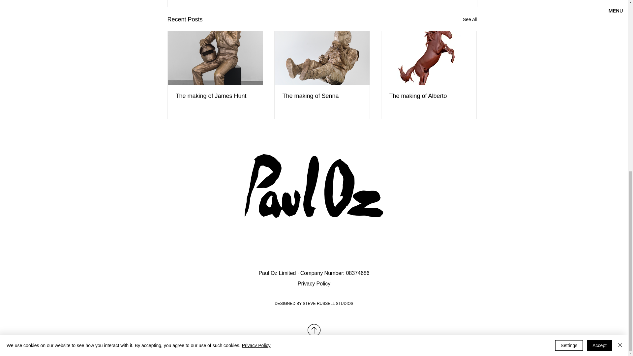  What do you see at coordinates (599, 16) in the screenshot?
I see `Accept` at bounding box center [599, 16].